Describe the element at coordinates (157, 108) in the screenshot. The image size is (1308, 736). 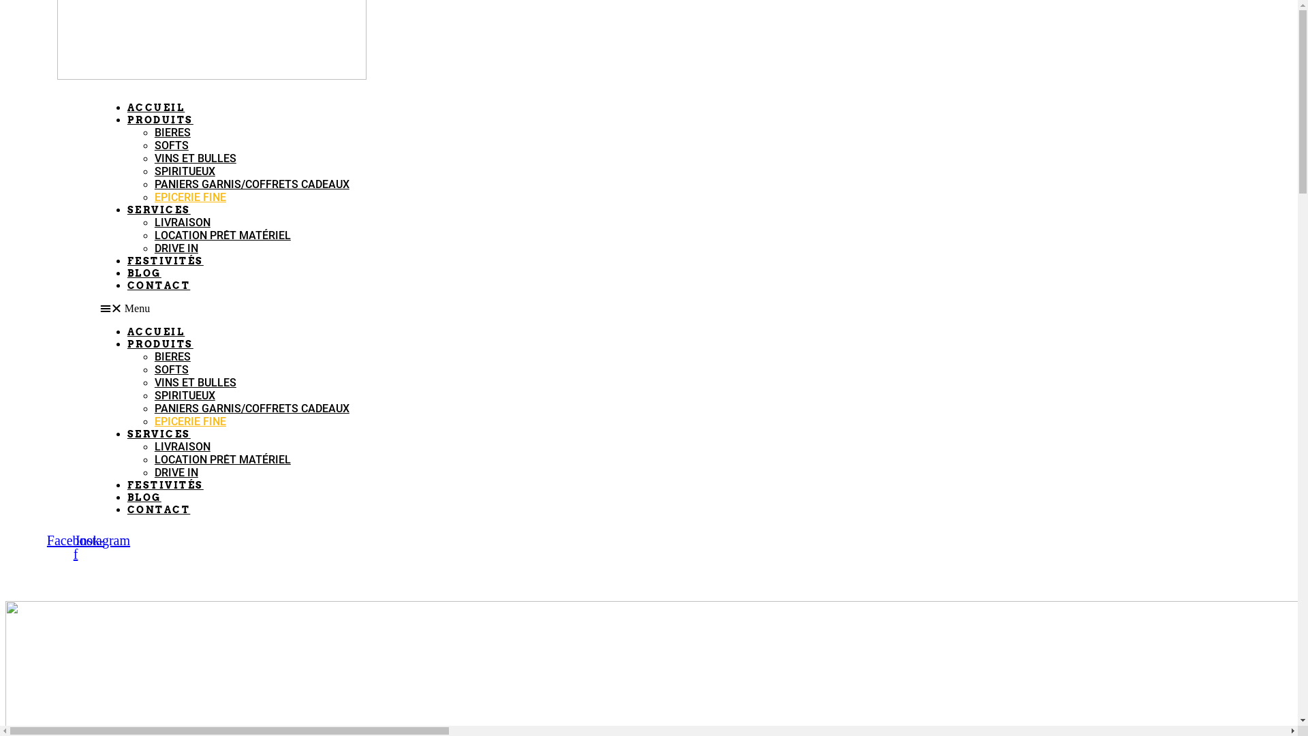
I see `ACCUEIL` at that location.